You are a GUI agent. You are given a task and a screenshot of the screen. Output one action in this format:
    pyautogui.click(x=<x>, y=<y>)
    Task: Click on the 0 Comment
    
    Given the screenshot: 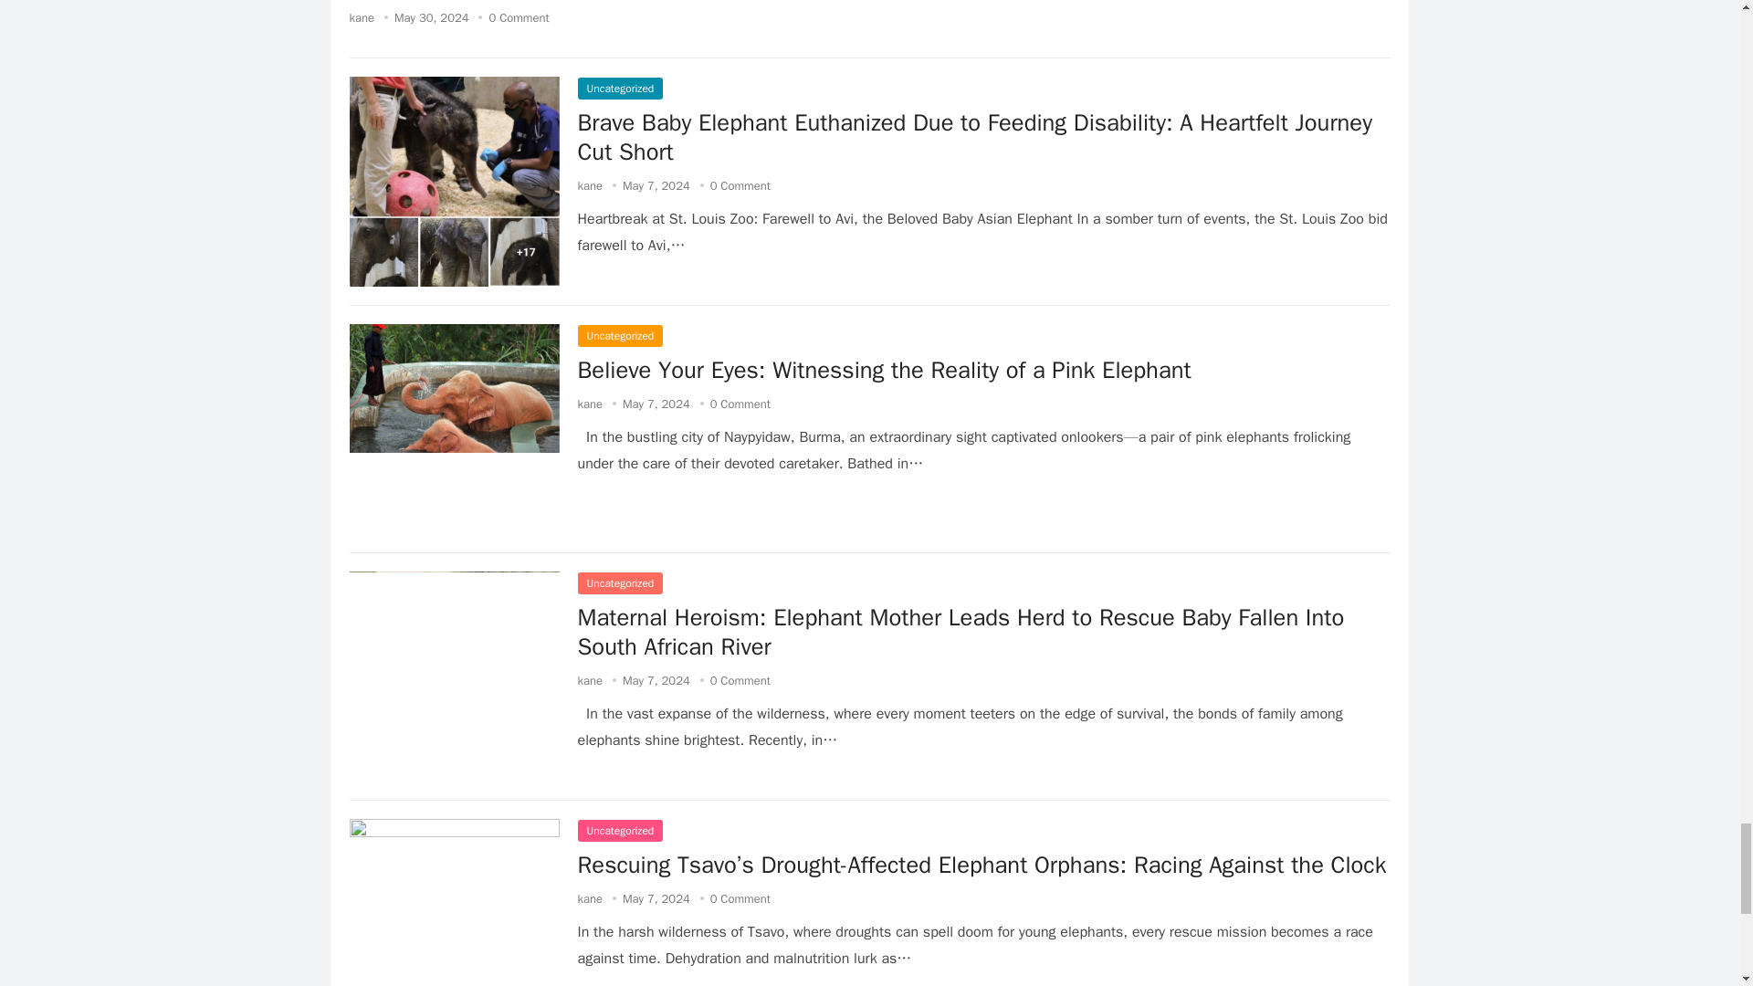 What is the action you would take?
    pyautogui.click(x=740, y=185)
    